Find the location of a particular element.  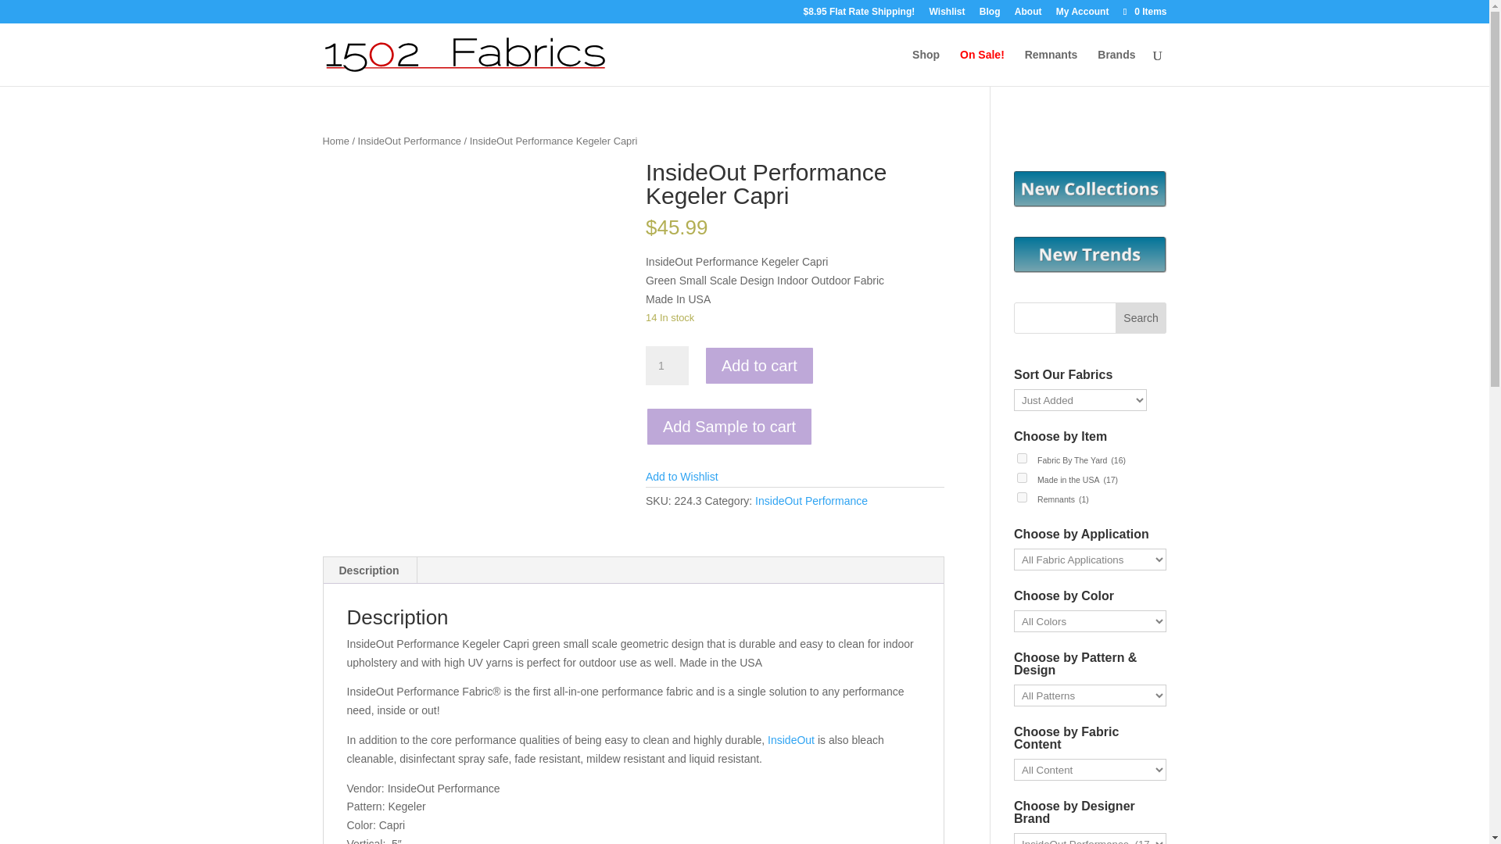

Wishlist is located at coordinates (947, 15).